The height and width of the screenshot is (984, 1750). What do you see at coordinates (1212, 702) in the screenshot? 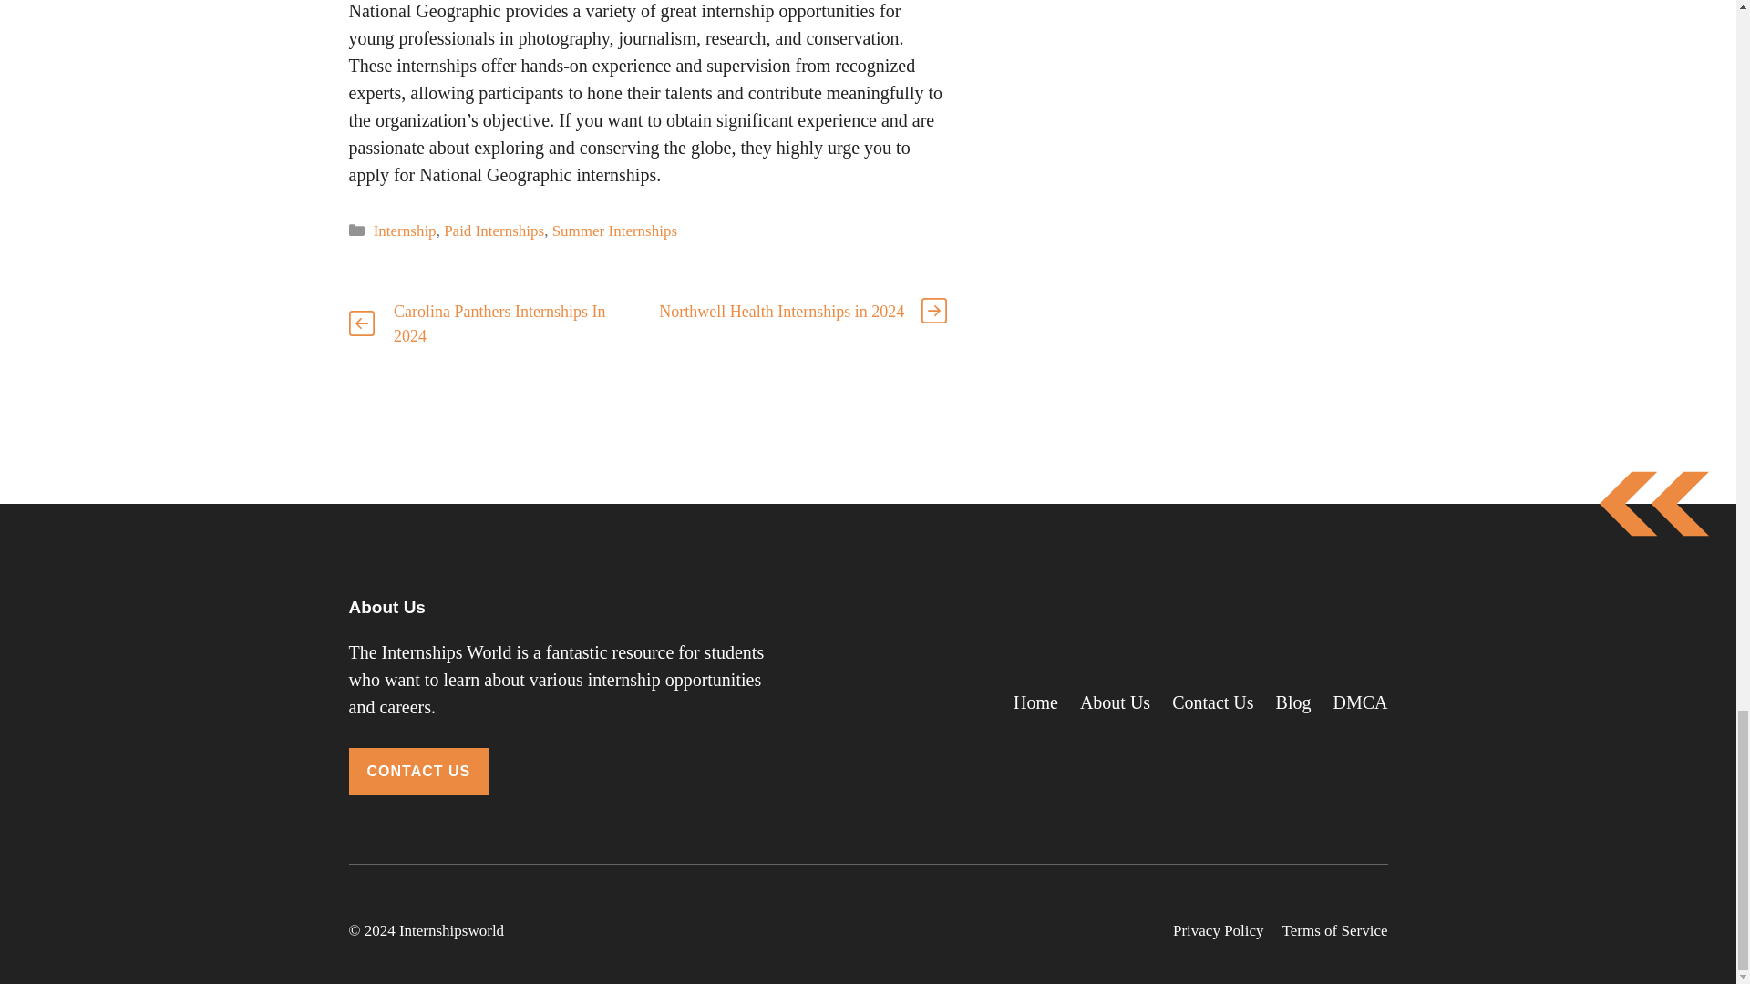
I see `Contact Us` at bounding box center [1212, 702].